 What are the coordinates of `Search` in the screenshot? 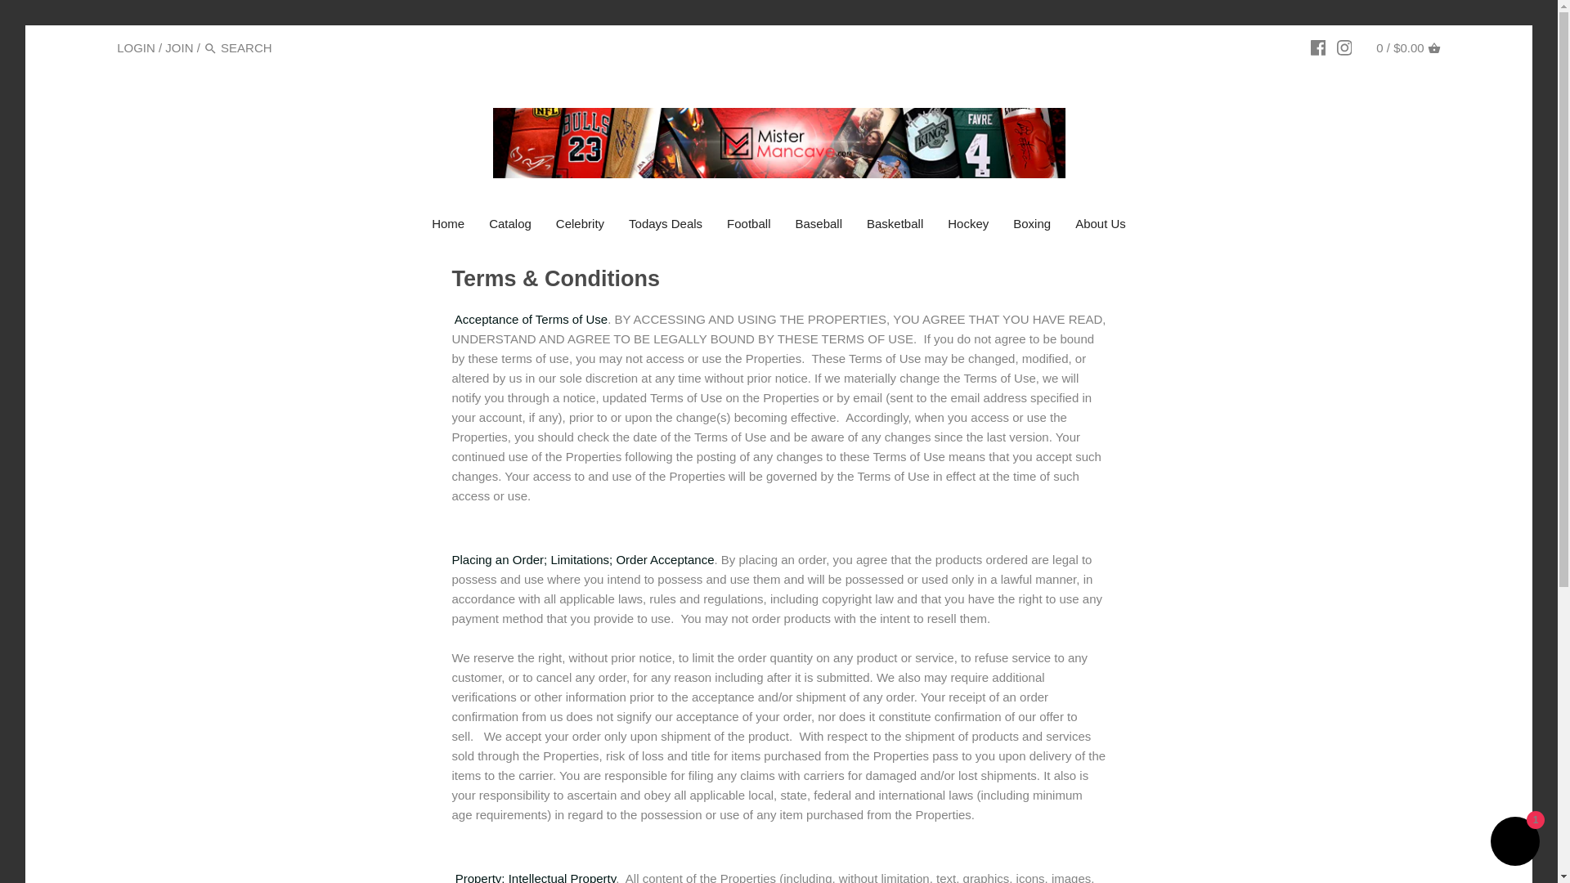 It's located at (211, 47).